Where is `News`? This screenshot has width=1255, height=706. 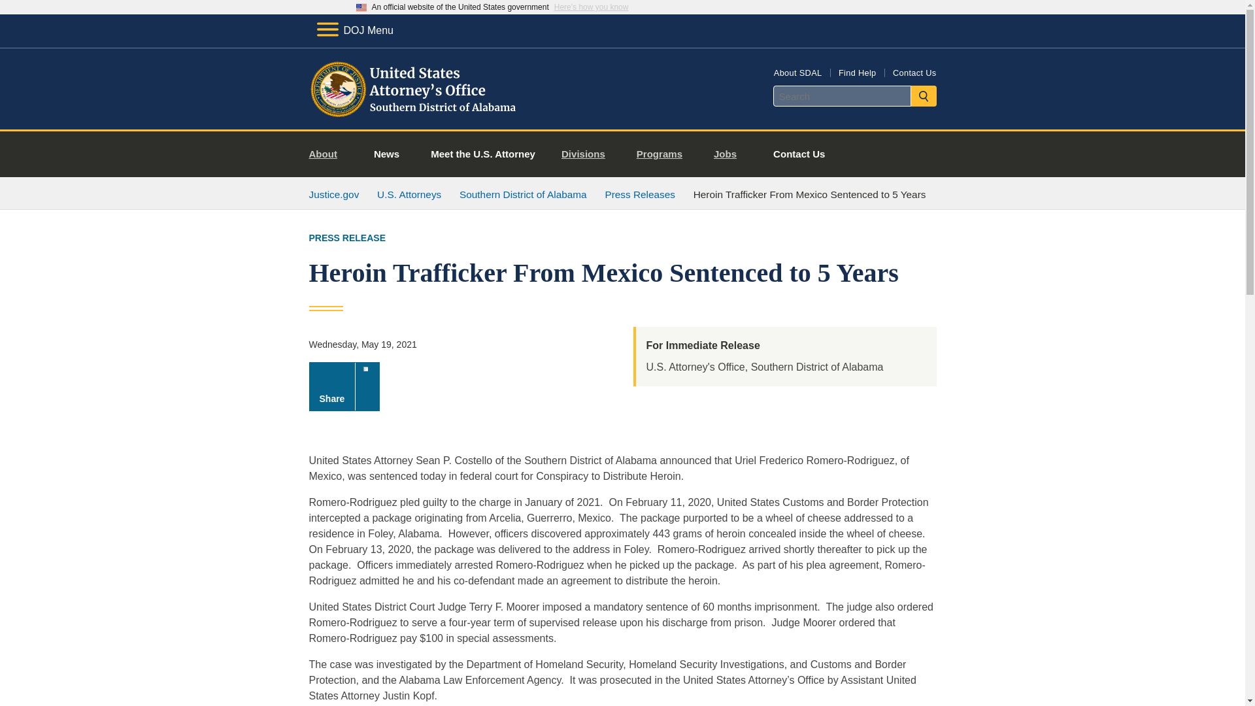 News is located at coordinates (386, 154).